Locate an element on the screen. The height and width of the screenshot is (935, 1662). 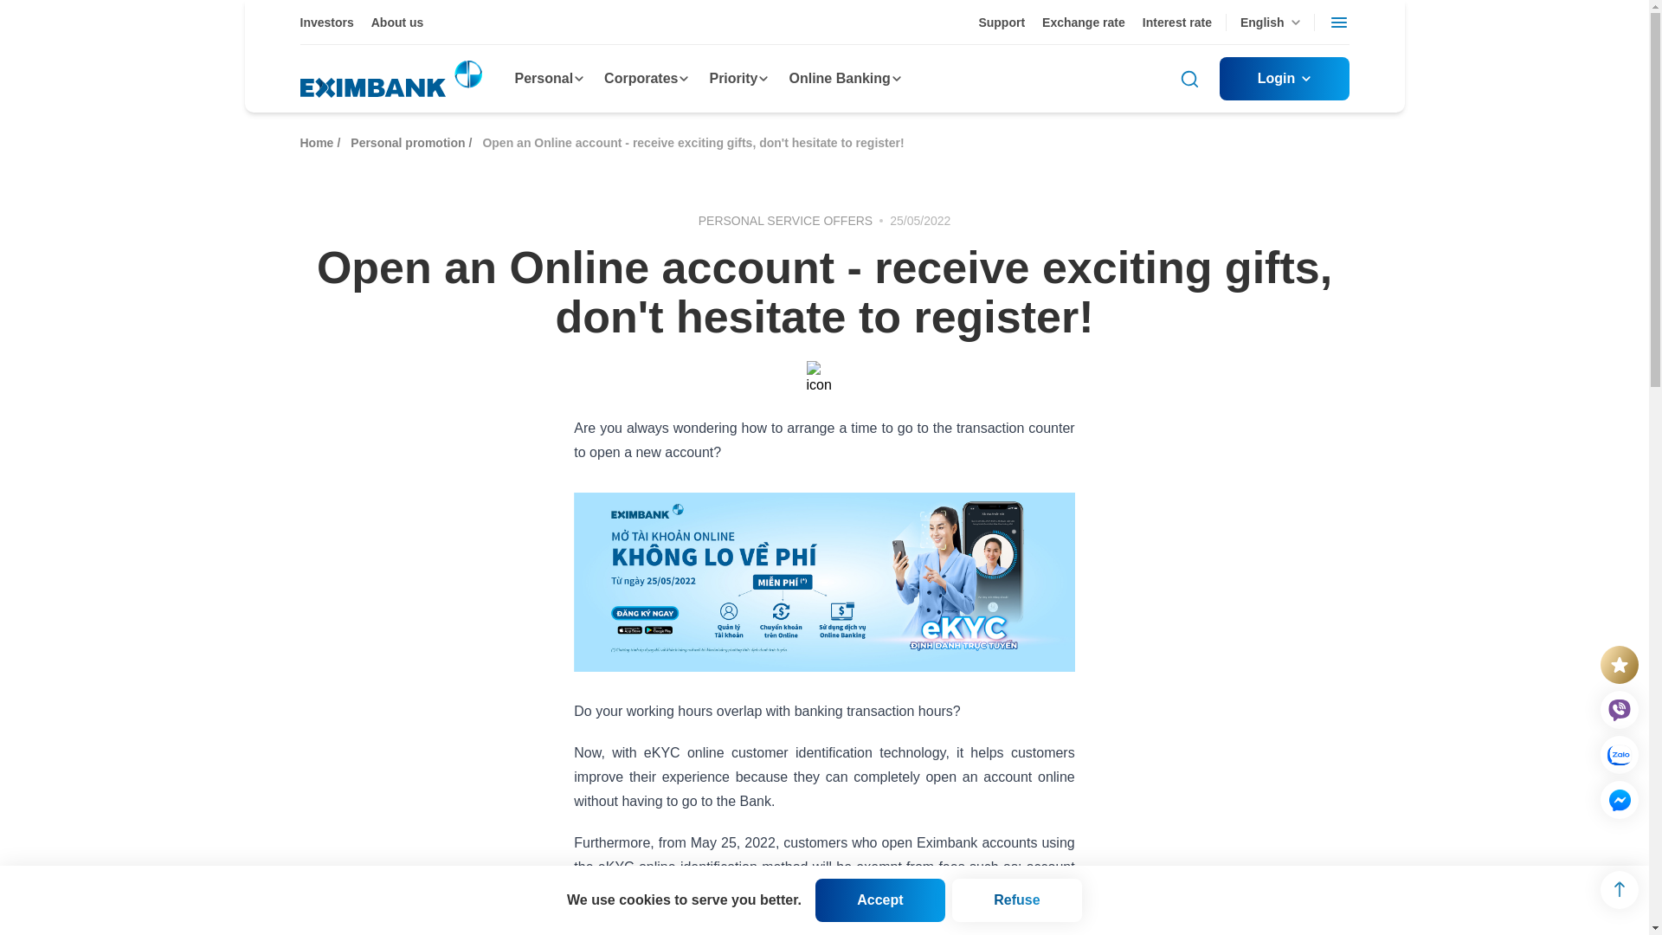
Interest rate is located at coordinates (1177, 23).